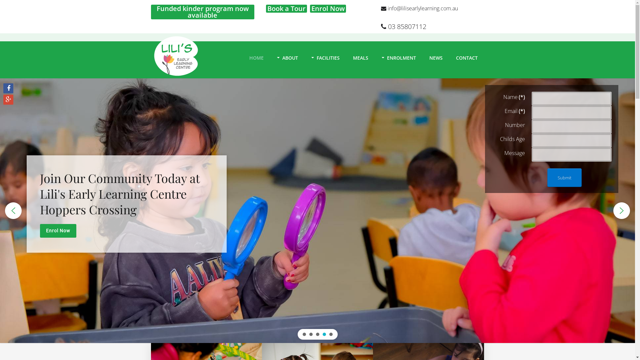  Describe the element at coordinates (287, 56) in the screenshot. I see `ABOUT` at that location.